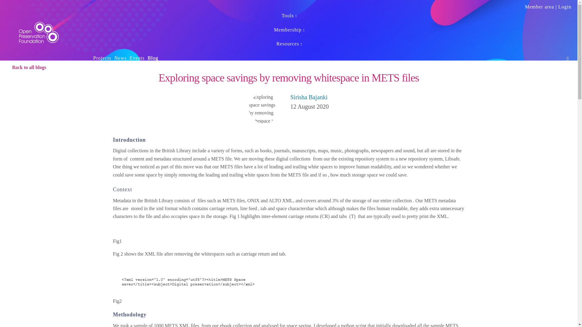  Describe the element at coordinates (289, 32) in the screenshot. I see `Membership` at that location.